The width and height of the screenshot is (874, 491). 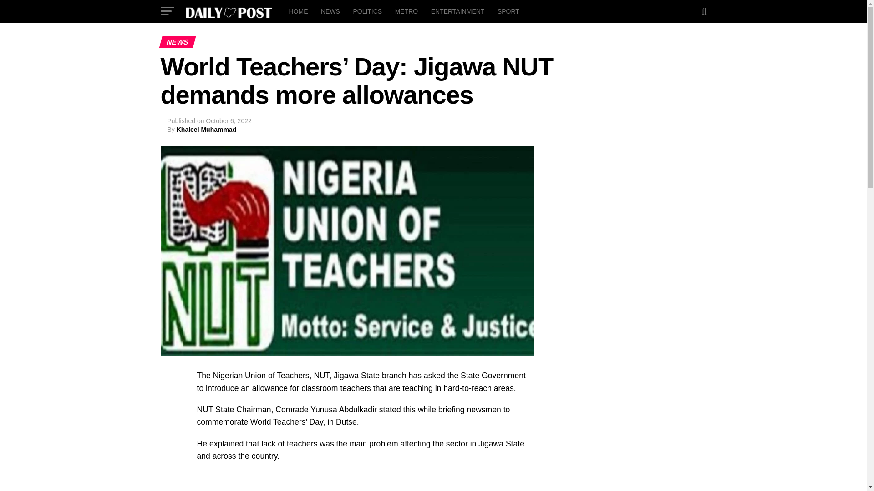 What do you see at coordinates (367, 11) in the screenshot?
I see `POLITICS` at bounding box center [367, 11].